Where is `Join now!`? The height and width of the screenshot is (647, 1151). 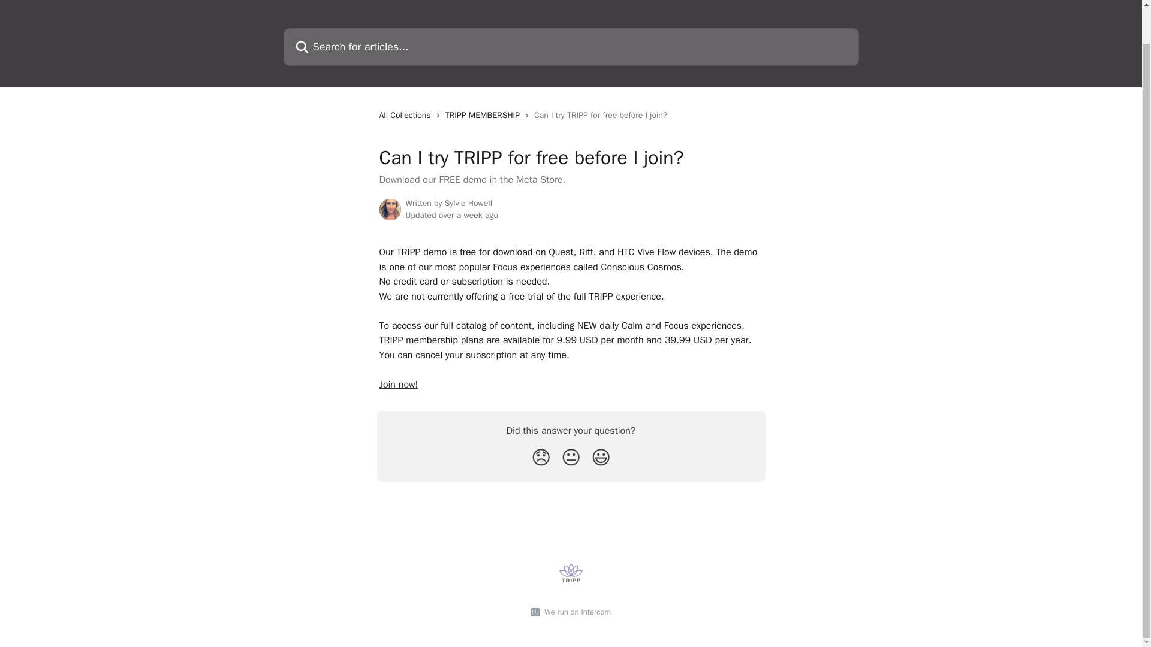
Join now! is located at coordinates (398, 385).